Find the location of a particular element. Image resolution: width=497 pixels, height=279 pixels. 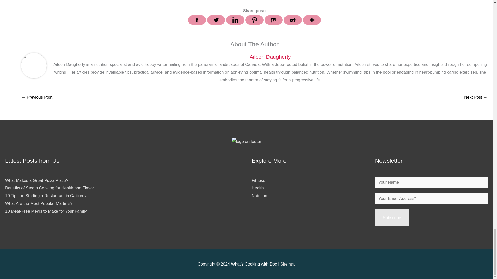

Facebook is located at coordinates (197, 20).